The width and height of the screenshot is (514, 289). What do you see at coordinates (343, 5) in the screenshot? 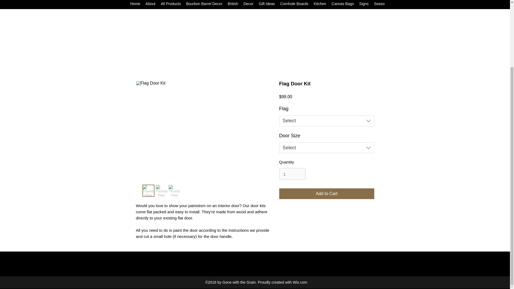
I see `Canvas Bags` at bounding box center [343, 5].